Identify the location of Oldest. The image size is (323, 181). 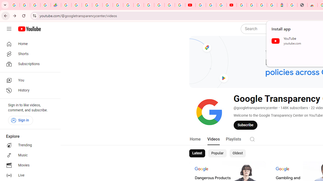
(237, 153).